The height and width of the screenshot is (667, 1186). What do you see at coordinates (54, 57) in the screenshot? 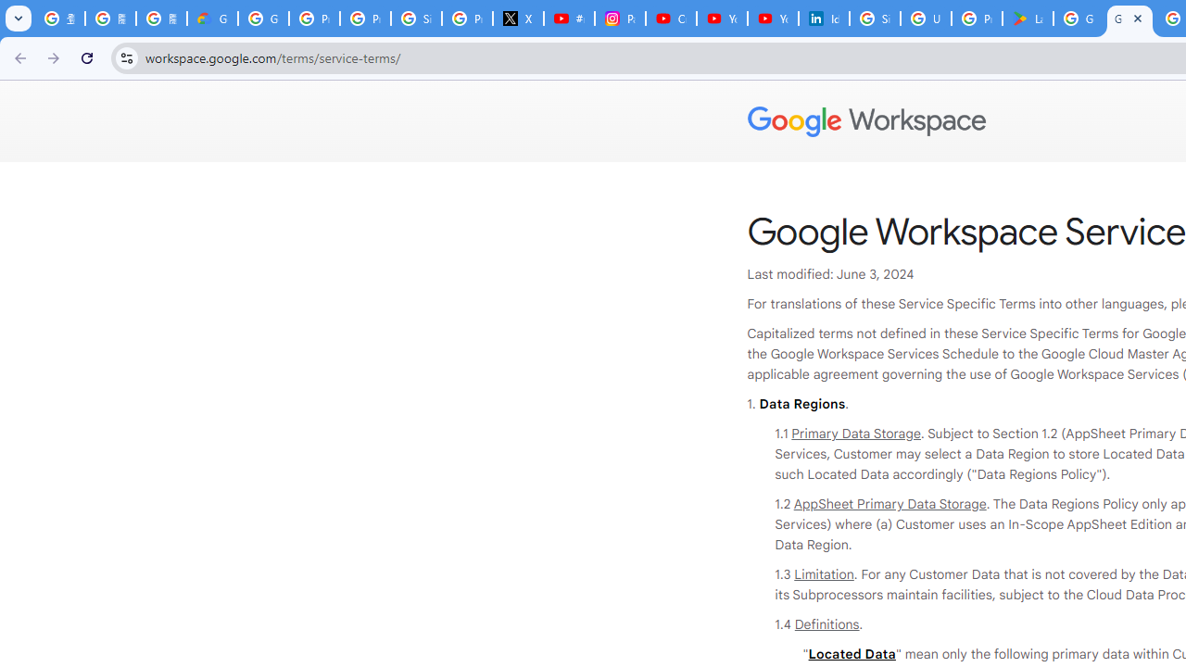
I see `Forward` at bounding box center [54, 57].